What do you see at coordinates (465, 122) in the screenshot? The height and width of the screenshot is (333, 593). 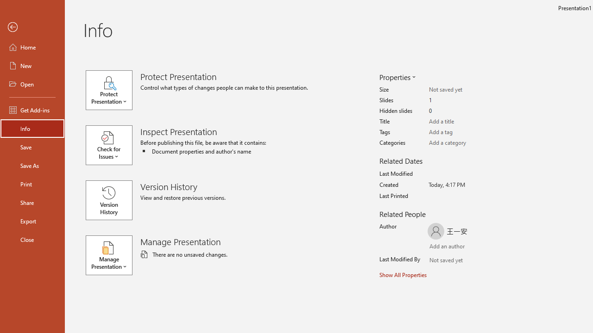 I see `Title` at bounding box center [465, 122].